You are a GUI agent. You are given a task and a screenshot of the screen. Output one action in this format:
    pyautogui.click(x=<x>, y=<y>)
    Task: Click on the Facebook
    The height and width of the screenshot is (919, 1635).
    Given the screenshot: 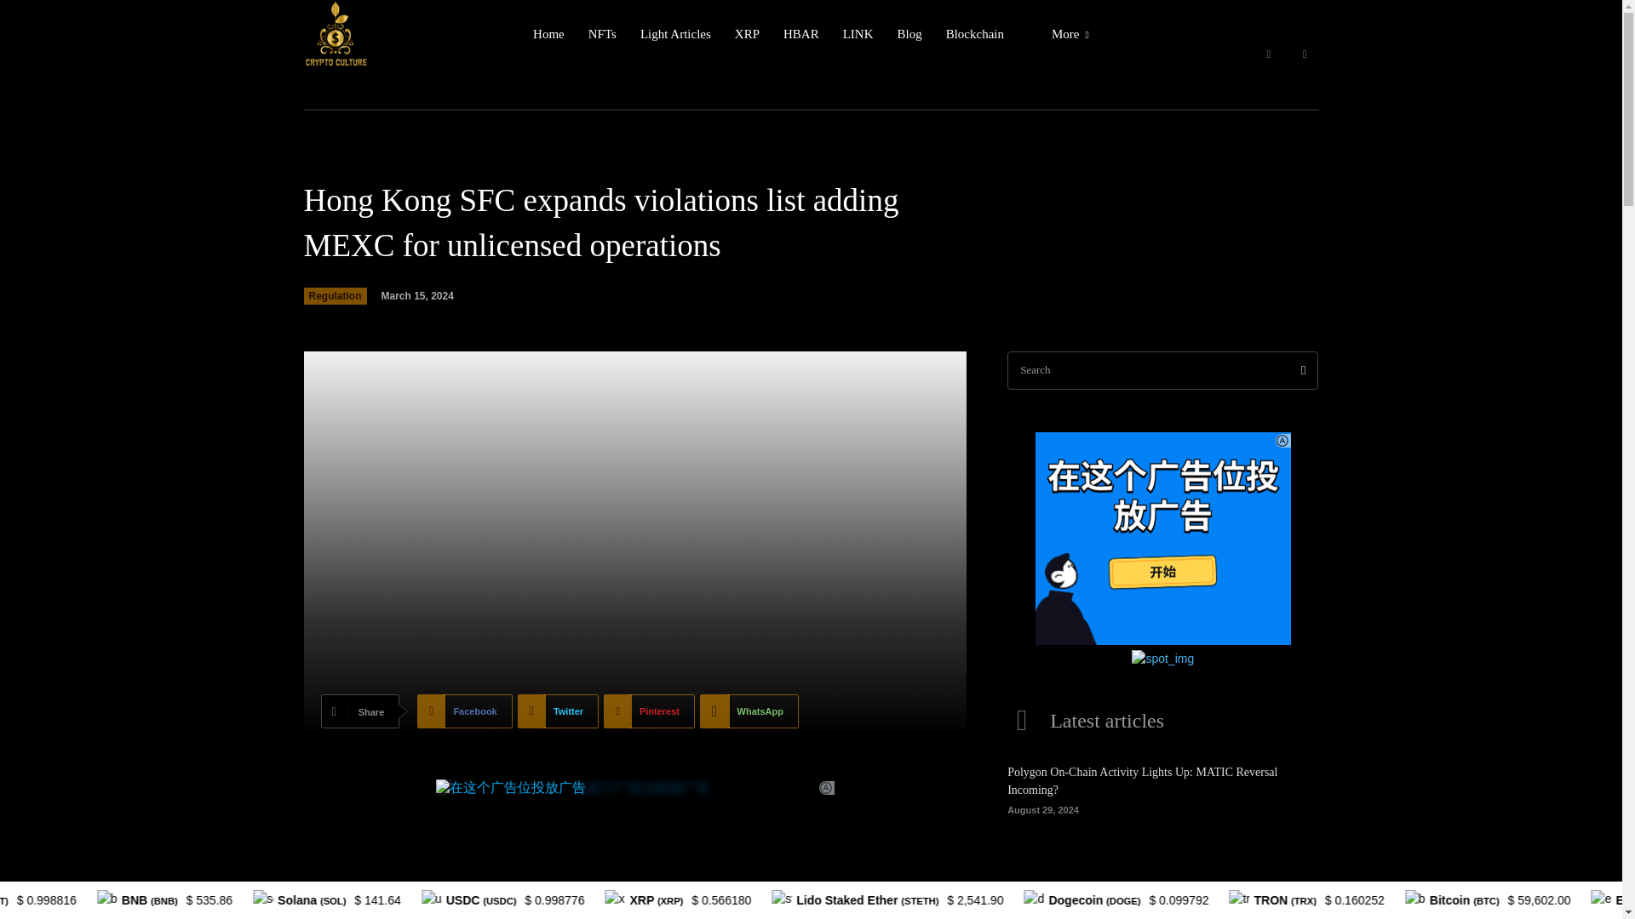 What is the action you would take?
    pyautogui.click(x=463, y=711)
    